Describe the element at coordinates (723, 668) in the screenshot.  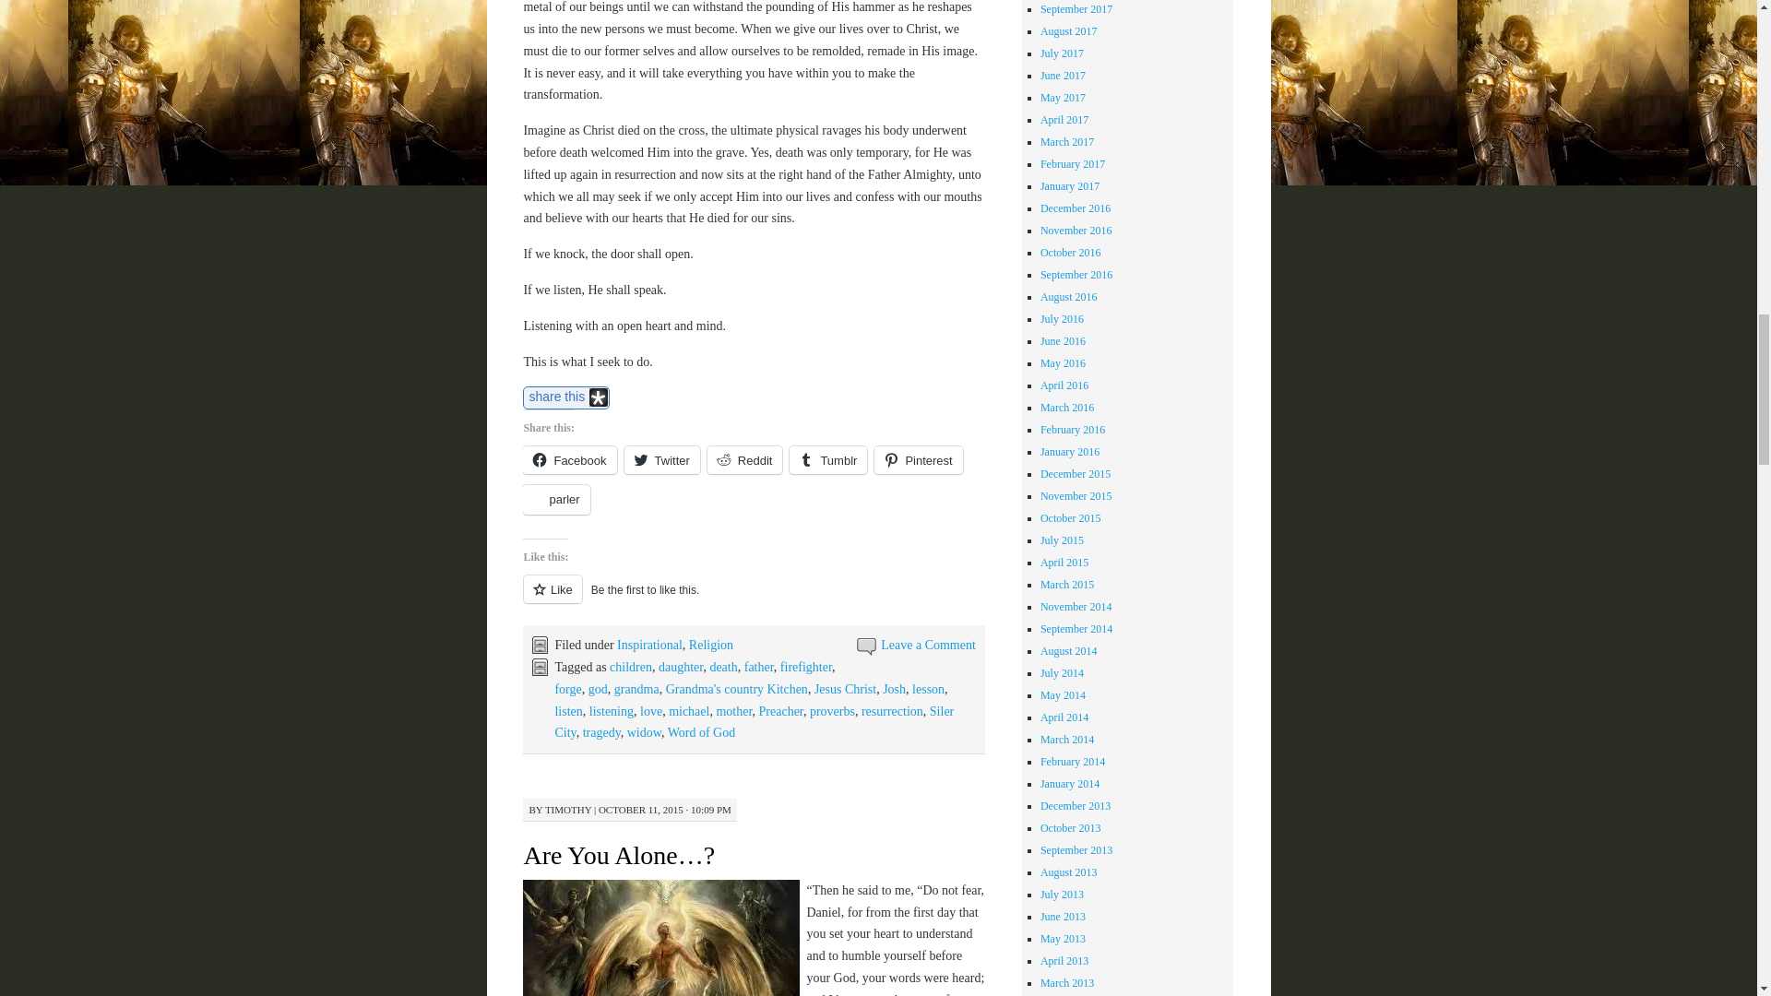
I see `death` at that location.